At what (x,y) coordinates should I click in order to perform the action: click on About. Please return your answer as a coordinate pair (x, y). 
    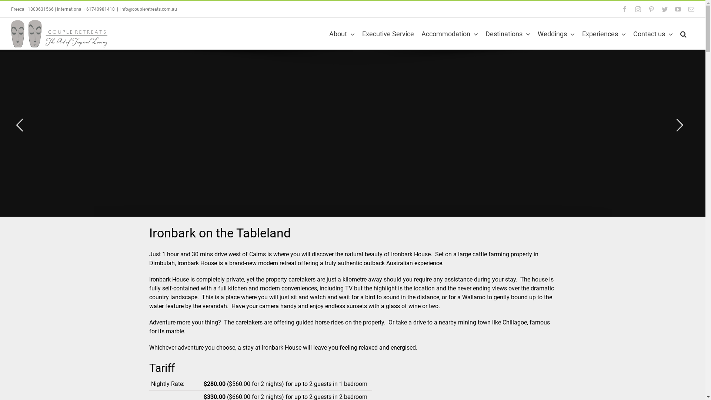
    Looking at the image, I should click on (342, 33).